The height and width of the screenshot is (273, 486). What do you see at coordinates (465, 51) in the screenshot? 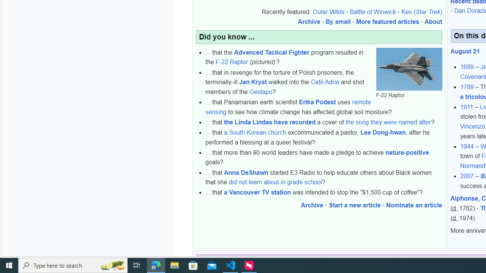
I see `August 21` at bounding box center [465, 51].